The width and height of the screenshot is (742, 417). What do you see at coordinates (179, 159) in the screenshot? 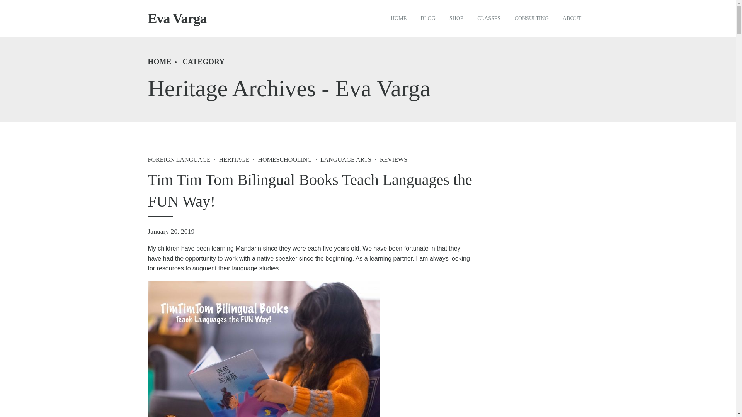
I see `FOREIGN LANGUAGE` at bounding box center [179, 159].